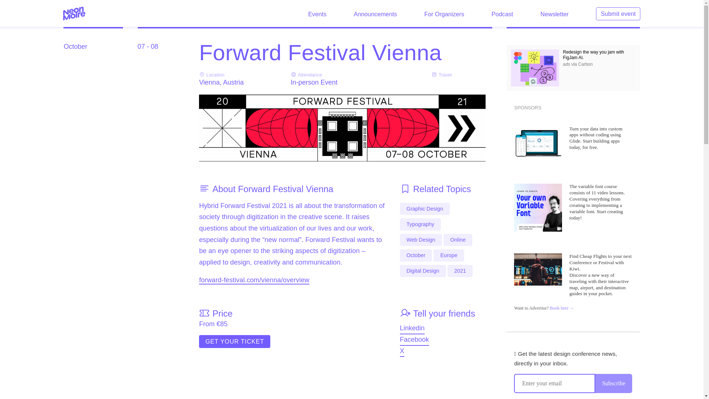 The height and width of the screenshot is (399, 709). What do you see at coordinates (458, 240) in the screenshot?
I see `Online` at bounding box center [458, 240].